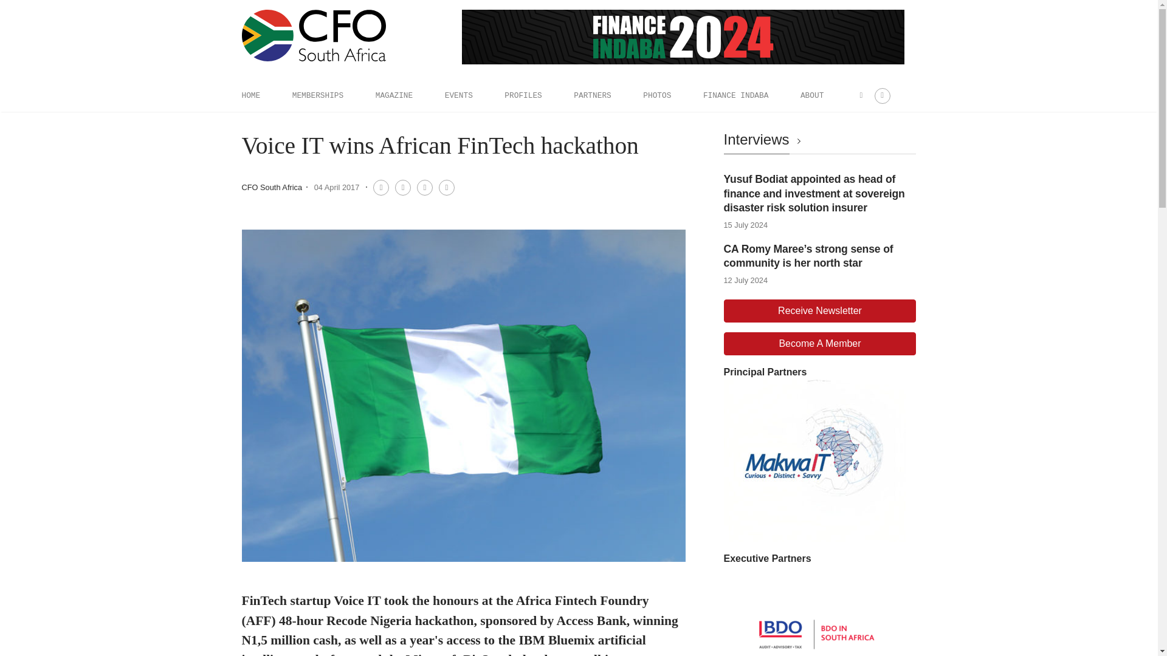  What do you see at coordinates (458, 95) in the screenshot?
I see `EVENTS` at bounding box center [458, 95].